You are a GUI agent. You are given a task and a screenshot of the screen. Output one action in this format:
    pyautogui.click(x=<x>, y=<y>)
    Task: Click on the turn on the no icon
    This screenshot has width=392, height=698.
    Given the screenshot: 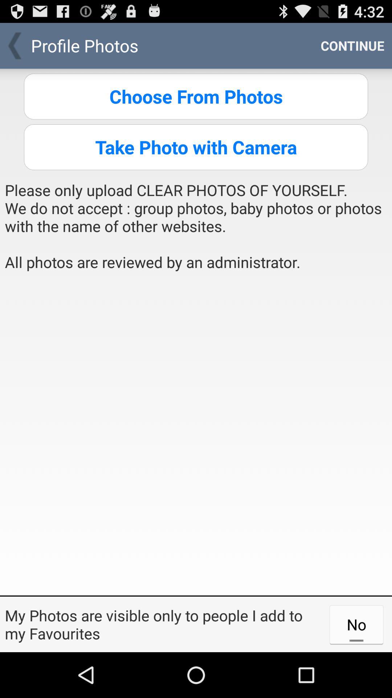 What is the action you would take?
    pyautogui.click(x=356, y=624)
    